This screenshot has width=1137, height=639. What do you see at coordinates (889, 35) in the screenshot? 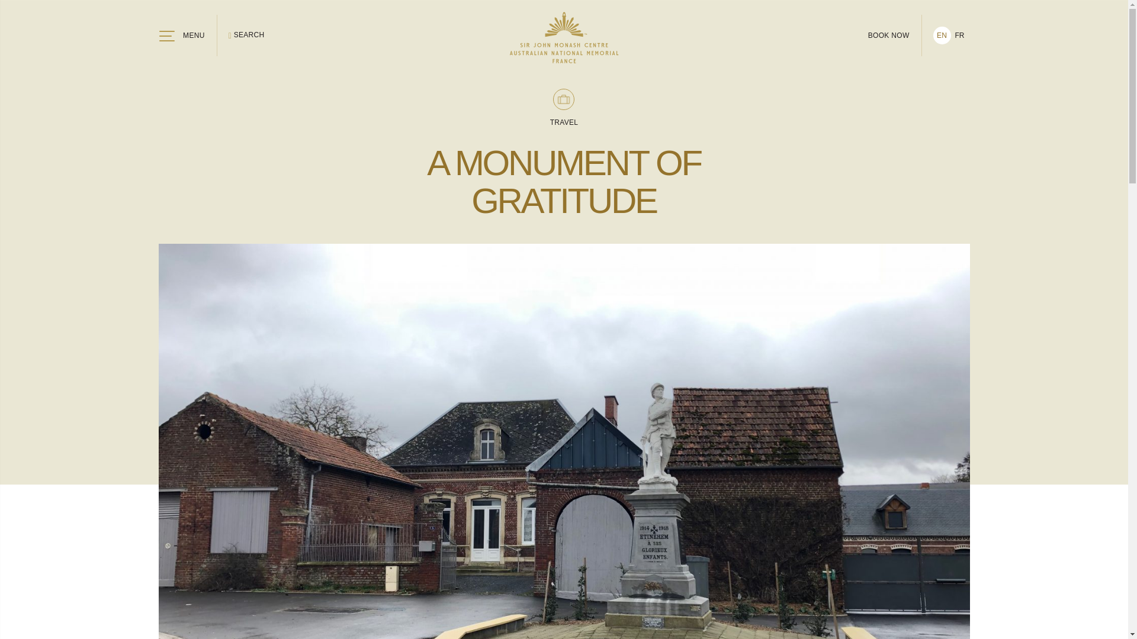
I see `BOOK NOW` at bounding box center [889, 35].